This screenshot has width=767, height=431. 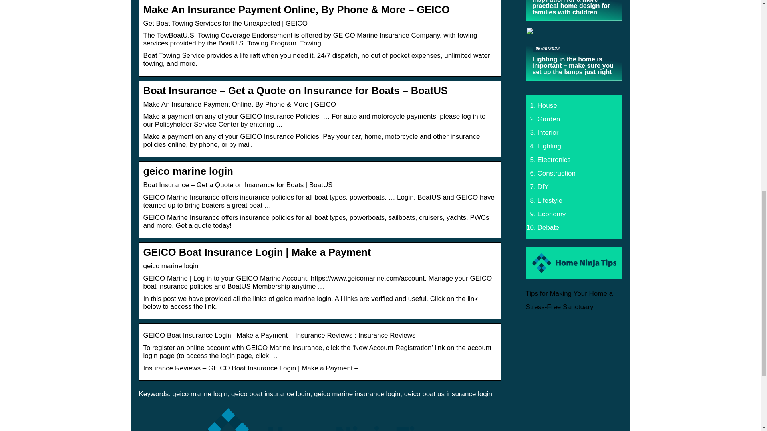 I want to click on House, so click(x=547, y=105).